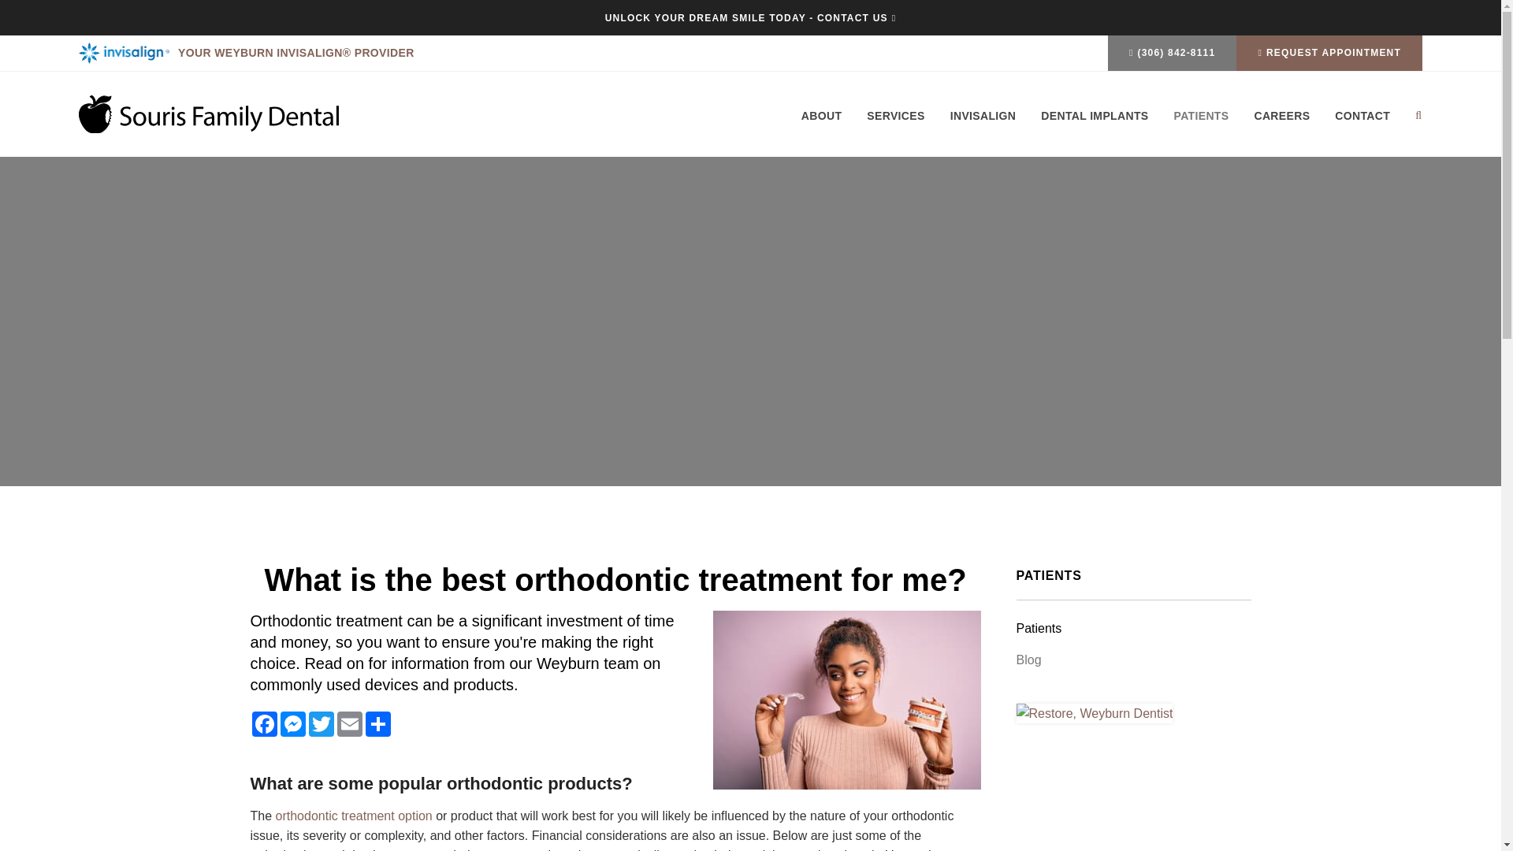  What do you see at coordinates (1329, 53) in the screenshot?
I see `REQUEST APPOINTMENT` at bounding box center [1329, 53].